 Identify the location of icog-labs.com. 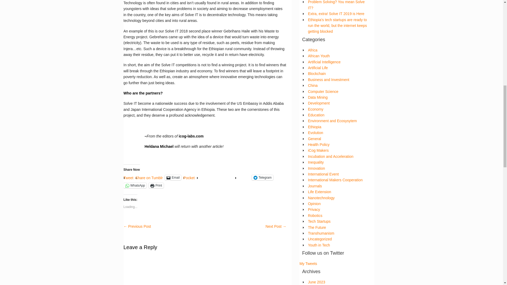
(191, 136).